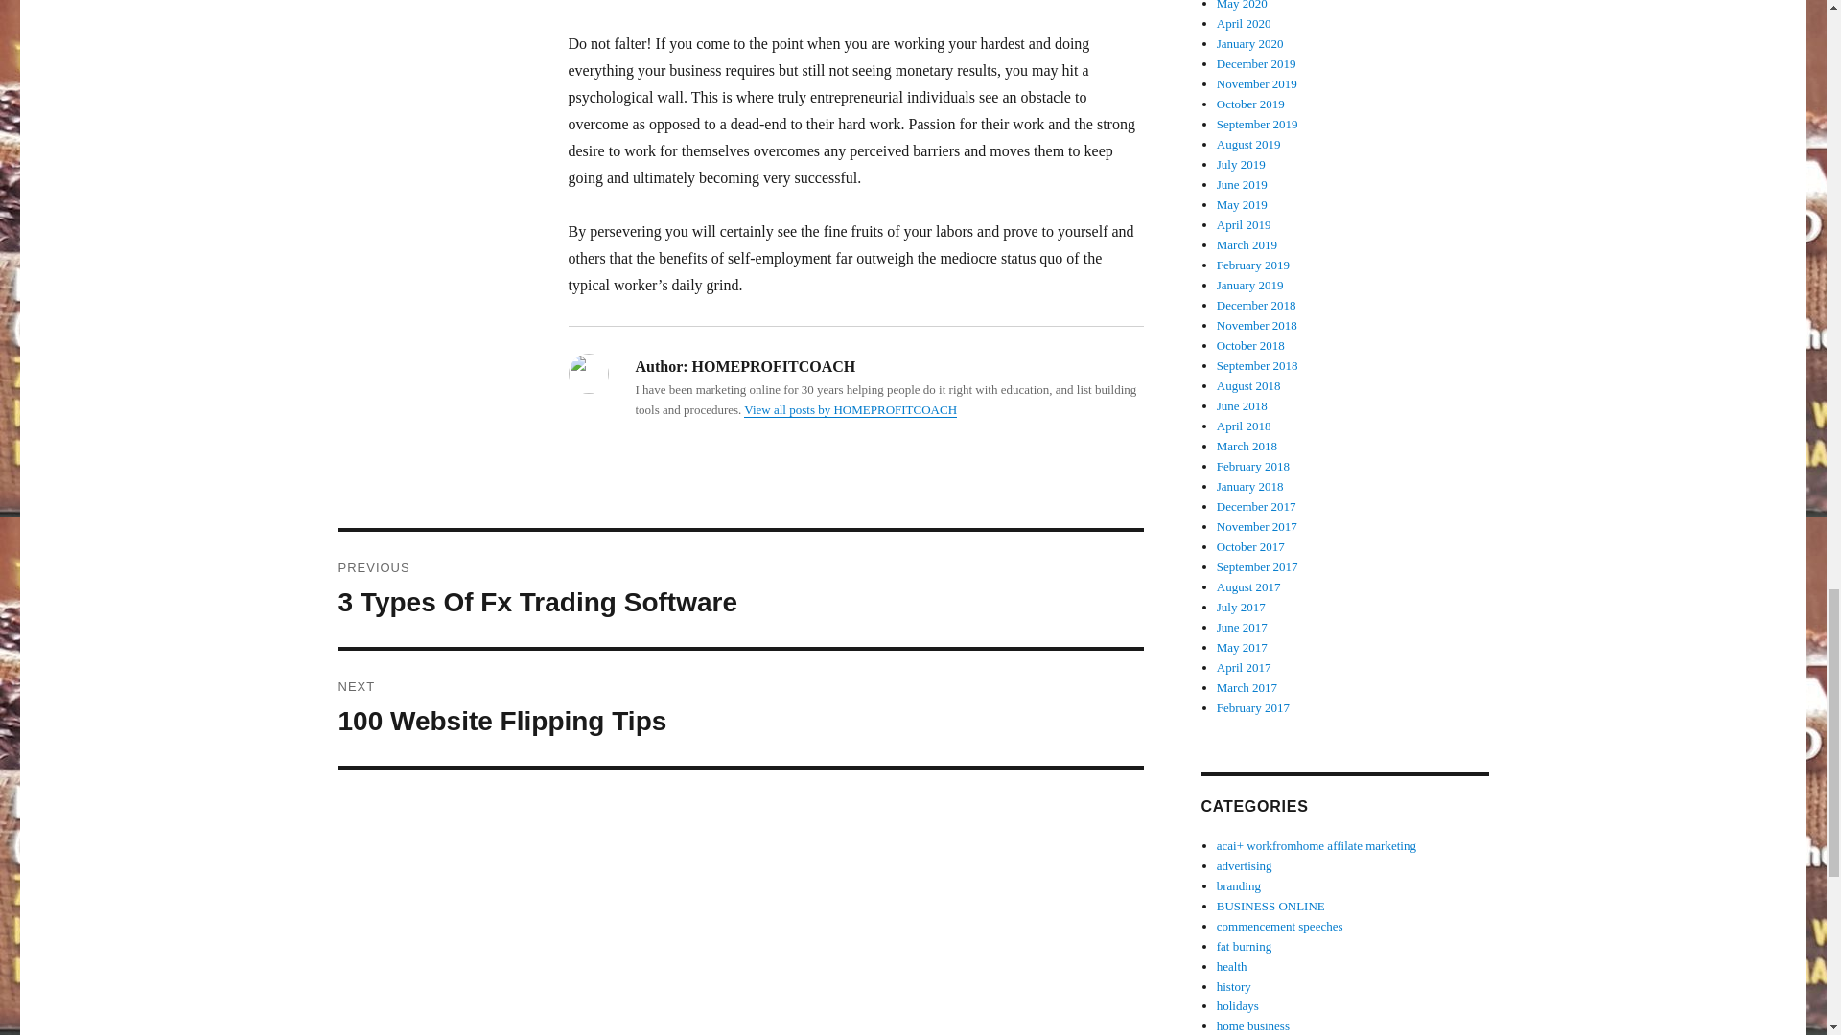 The height and width of the screenshot is (1035, 1841). What do you see at coordinates (740, 589) in the screenshot?
I see `View all posts by HOMEPROFITCOACH` at bounding box center [740, 589].